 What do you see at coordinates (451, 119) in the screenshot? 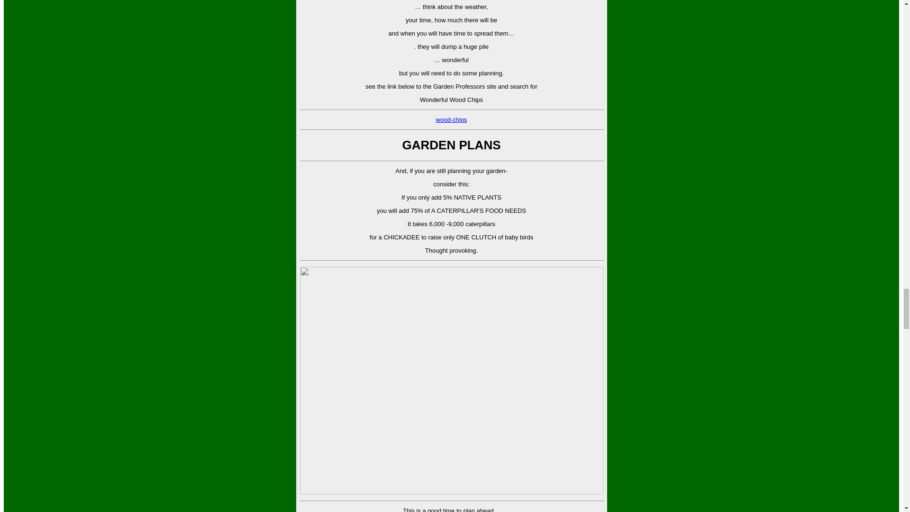
I see `wood-chips` at bounding box center [451, 119].